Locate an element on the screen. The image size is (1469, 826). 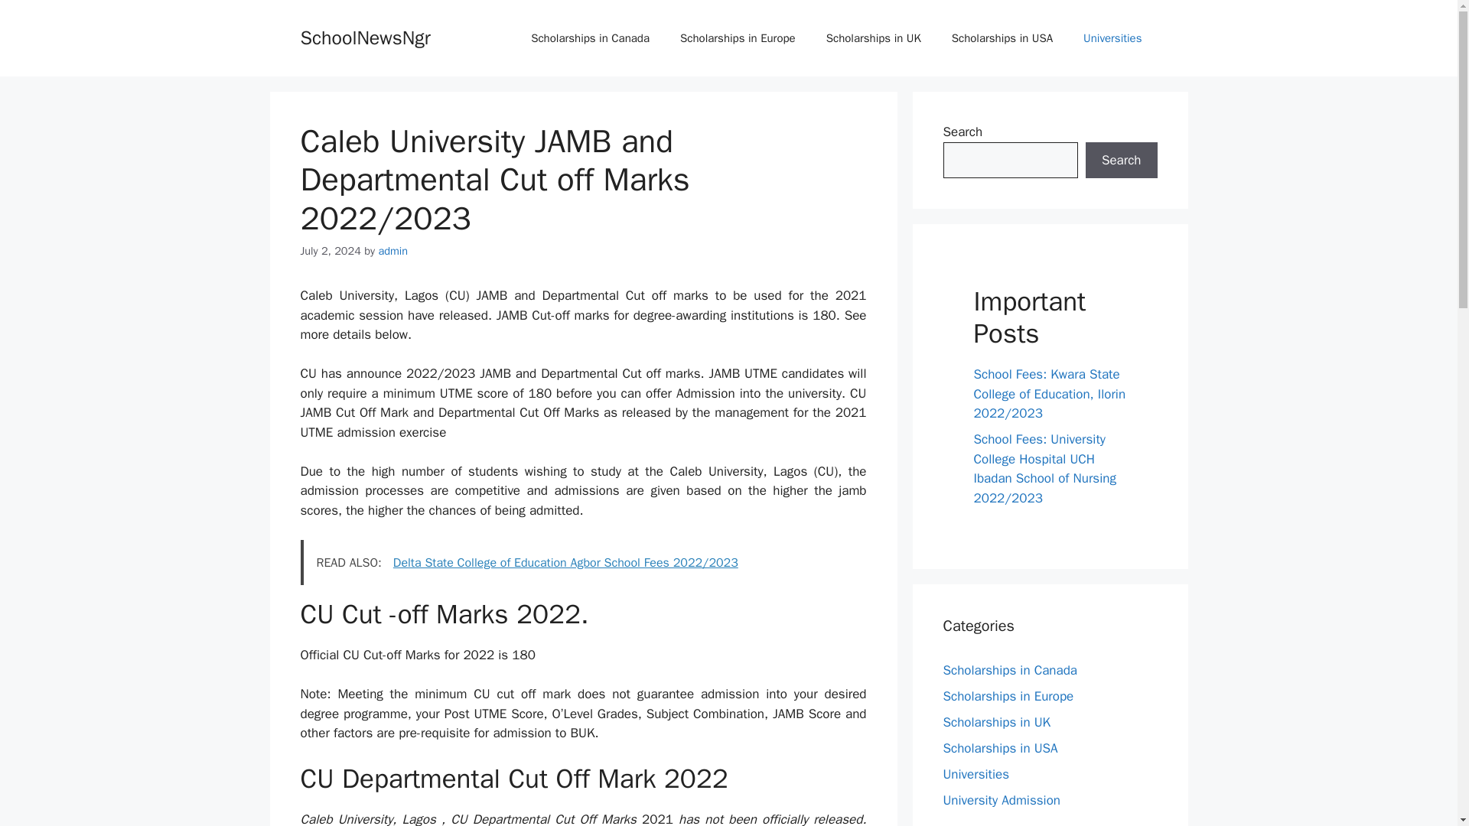
Scholarships in Canada is located at coordinates (590, 38).